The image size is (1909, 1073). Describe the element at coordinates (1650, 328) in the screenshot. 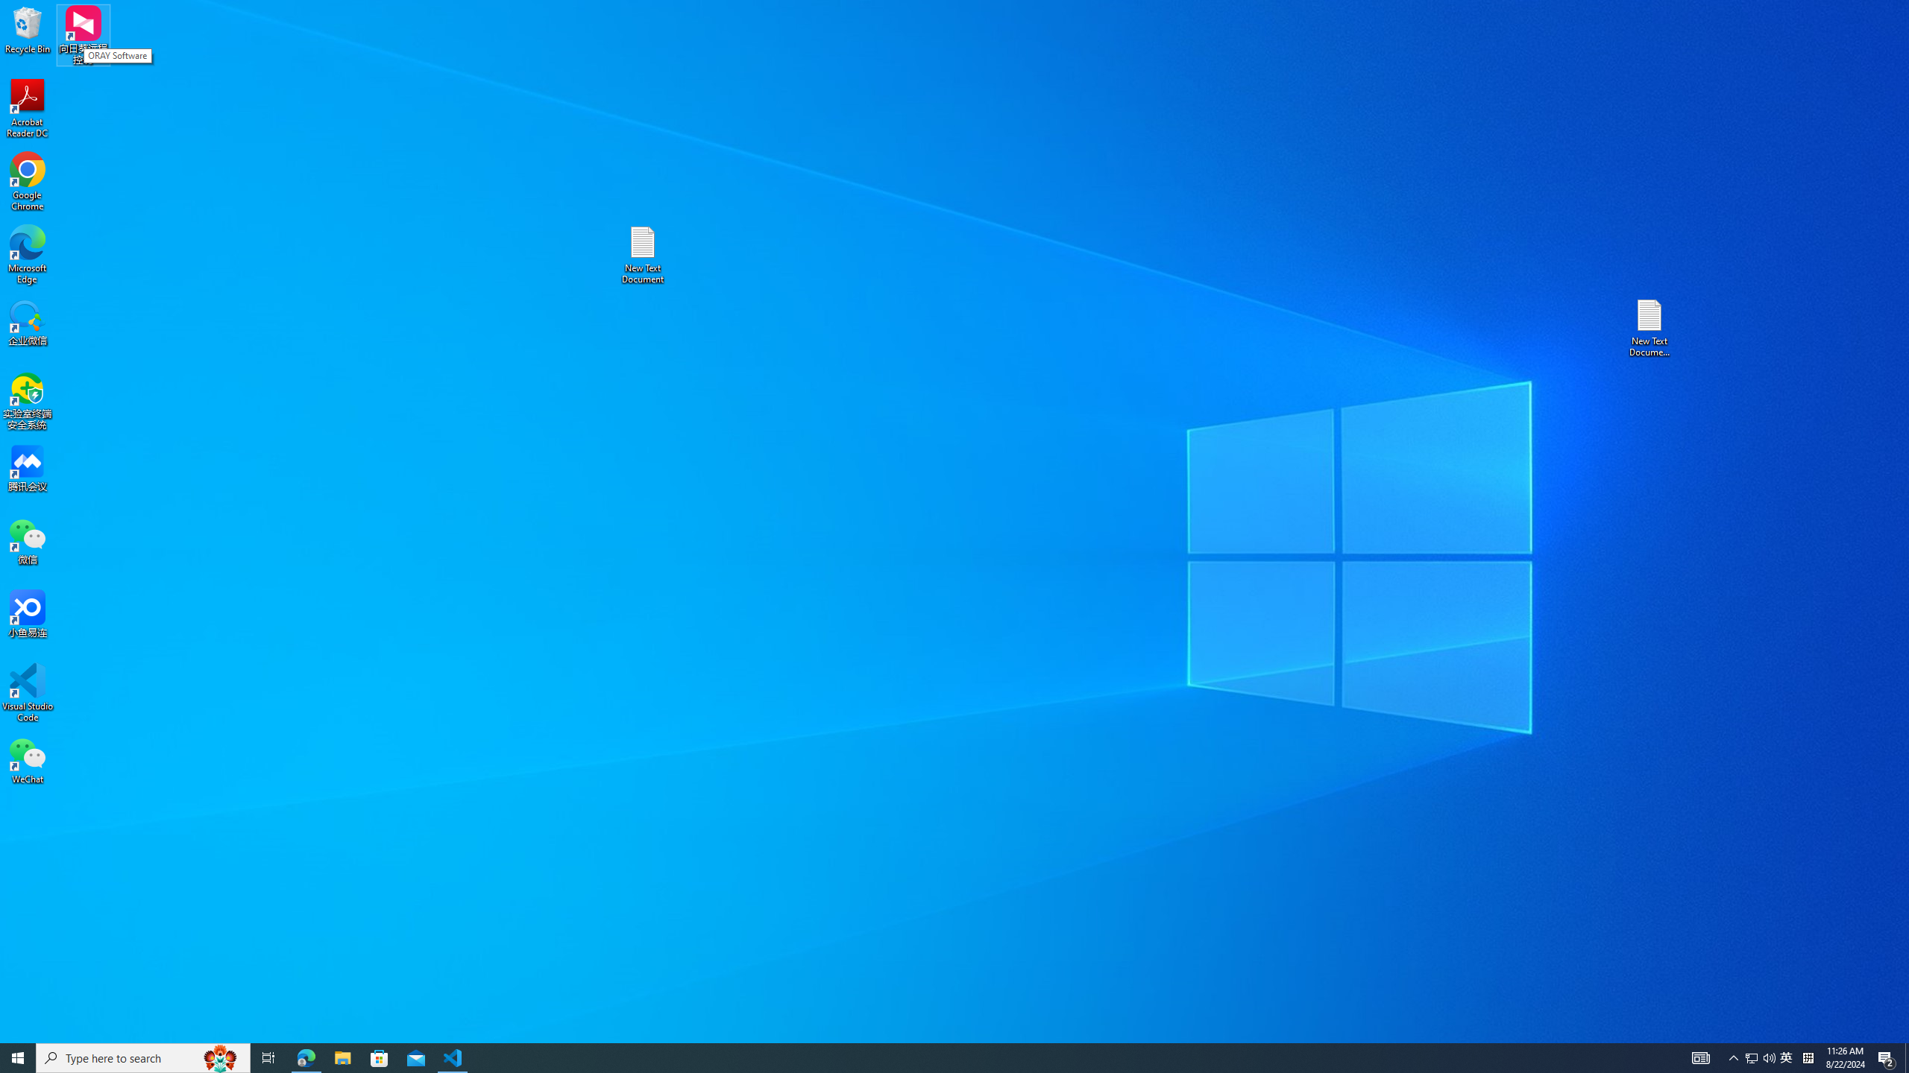

I see `New Text Document (2)` at that location.